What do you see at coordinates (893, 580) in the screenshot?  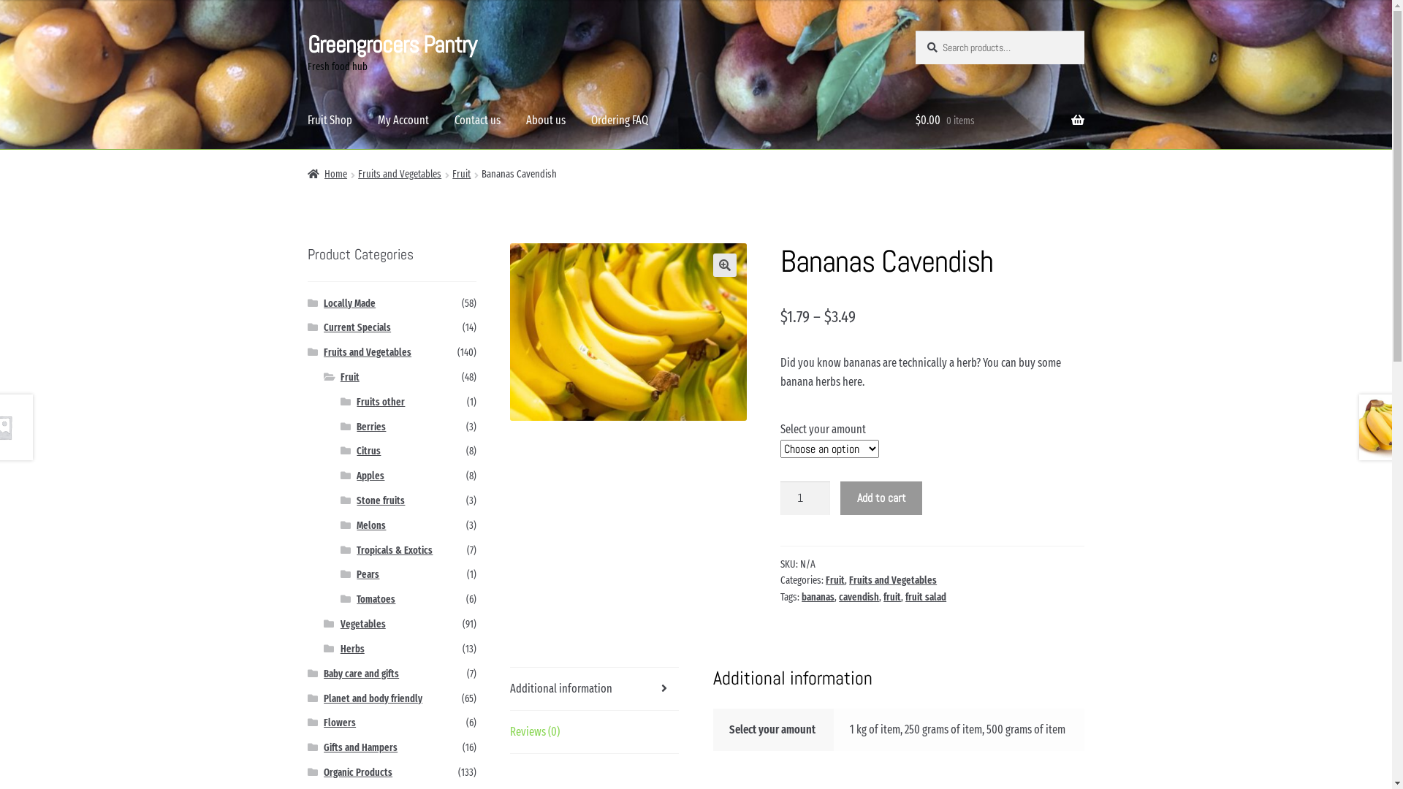 I see `Fruits and Vegetables` at bounding box center [893, 580].